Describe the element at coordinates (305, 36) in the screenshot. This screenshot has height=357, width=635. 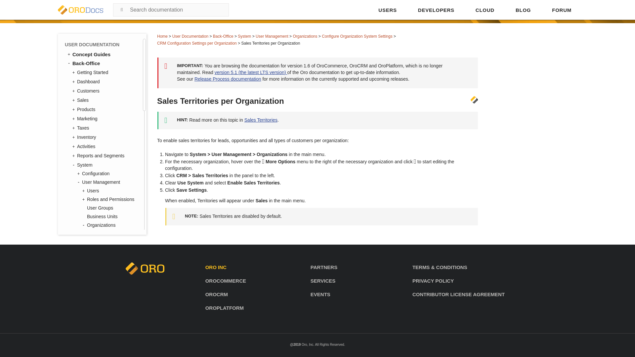
I see `Organizations` at that location.